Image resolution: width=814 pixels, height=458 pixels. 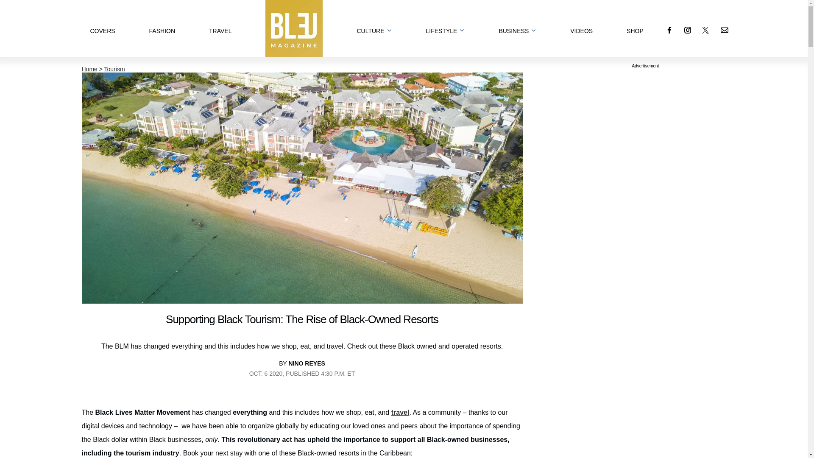 I want to click on VIDEOS, so click(x=581, y=28).